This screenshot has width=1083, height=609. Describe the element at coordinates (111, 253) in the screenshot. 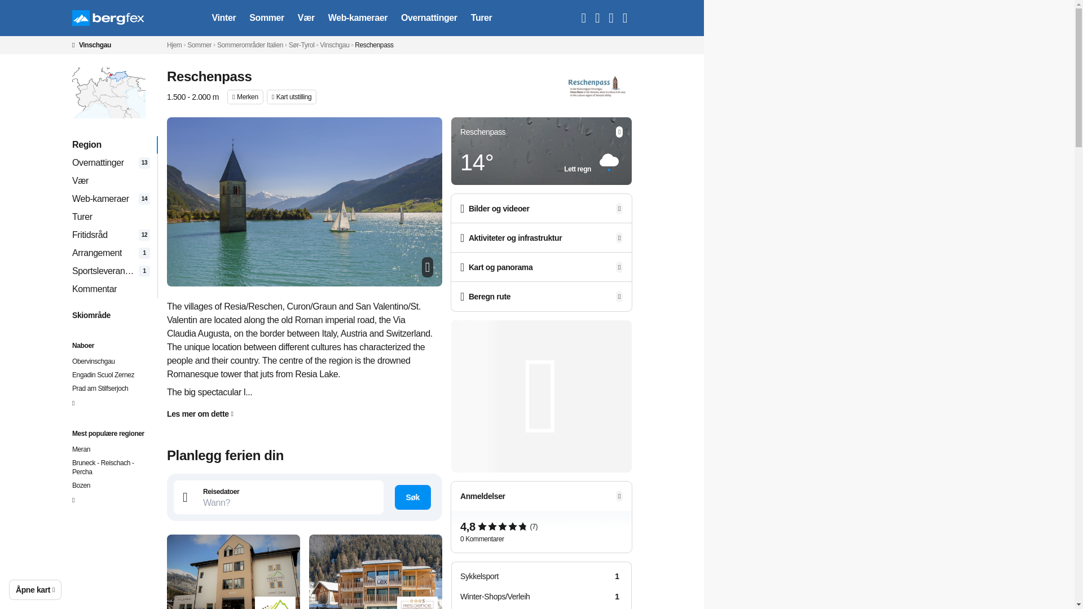

I see `Arrangement` at that location.